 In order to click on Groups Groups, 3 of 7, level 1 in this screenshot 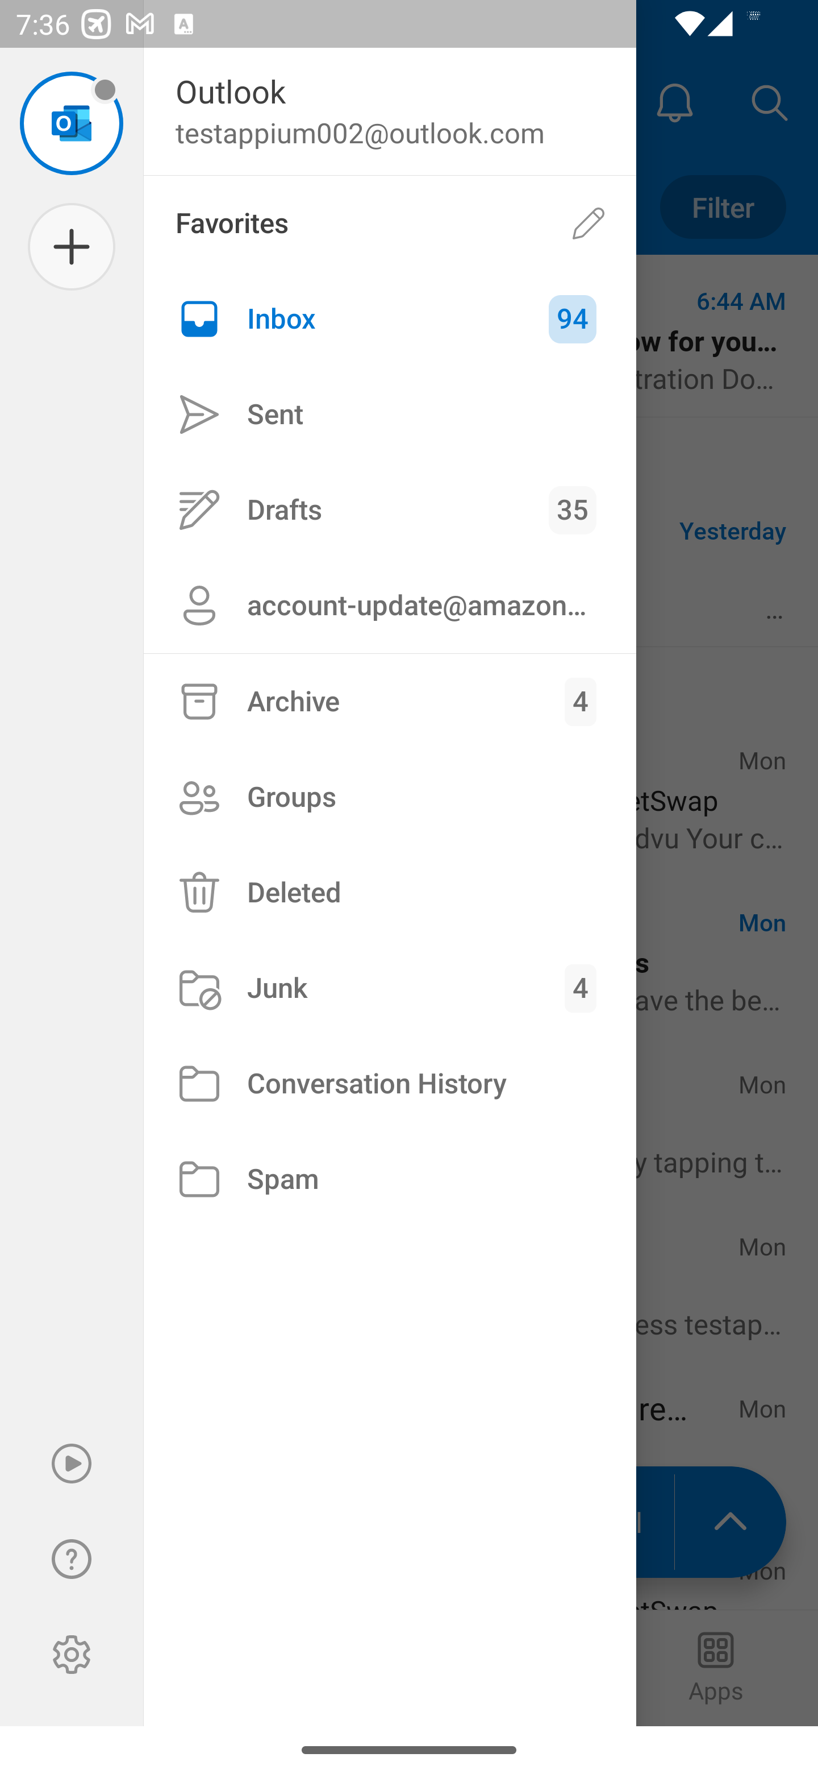, I will do `click(390, 796)`.